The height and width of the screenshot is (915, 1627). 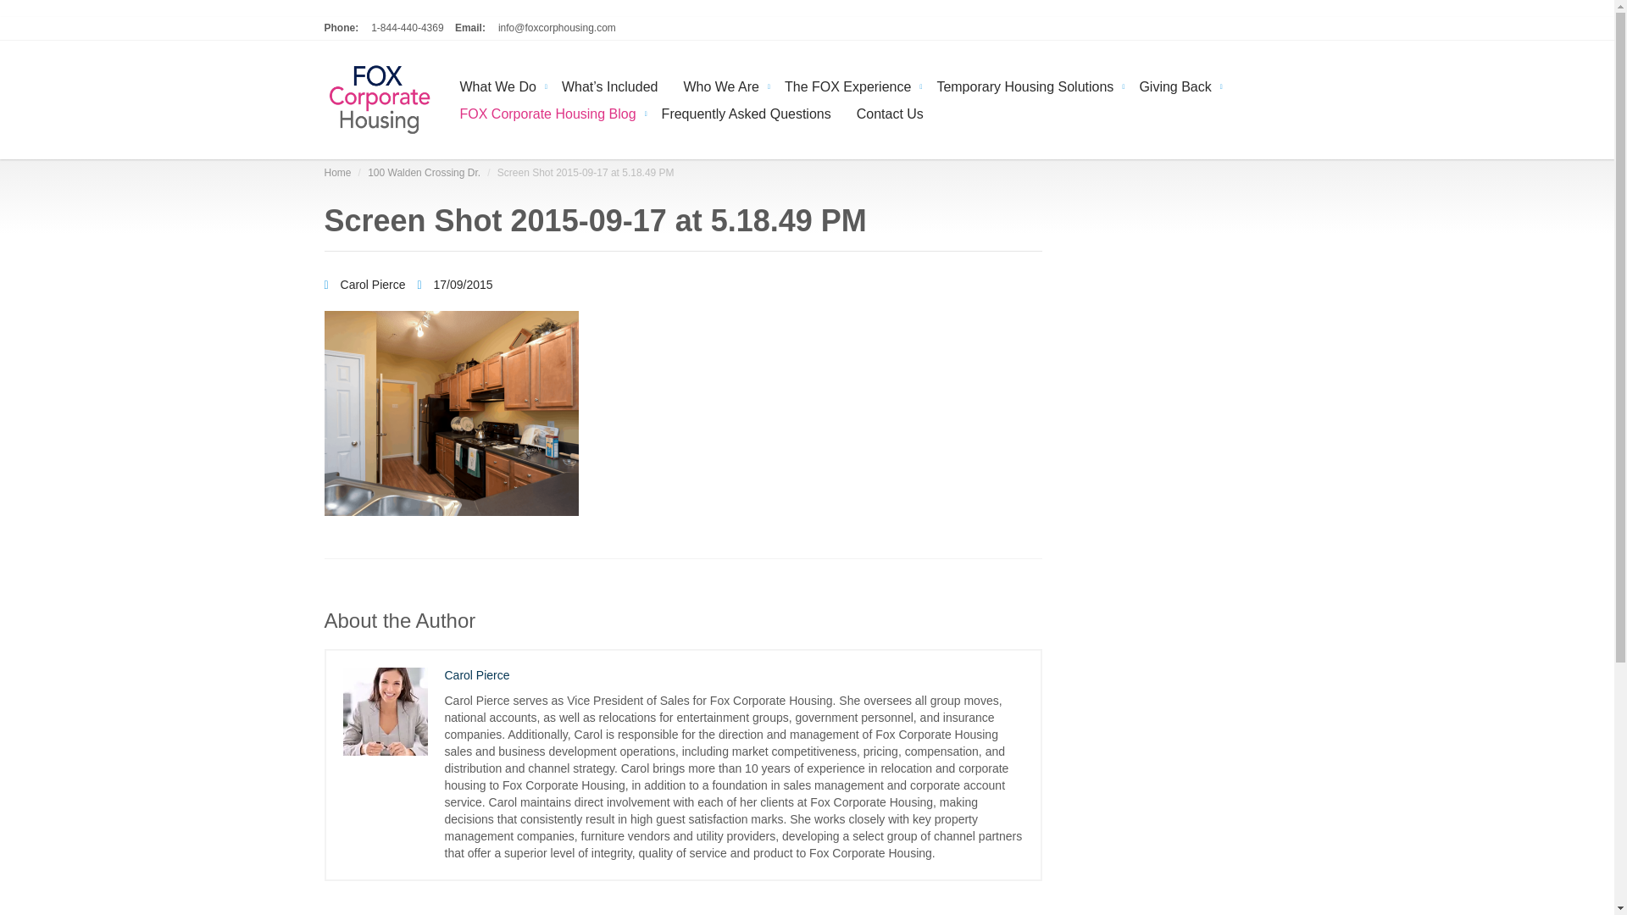 What do you see at coordinates (366, 285) in the screenshot?
I see `Carol Pierce` at bounding box center [366, 285].